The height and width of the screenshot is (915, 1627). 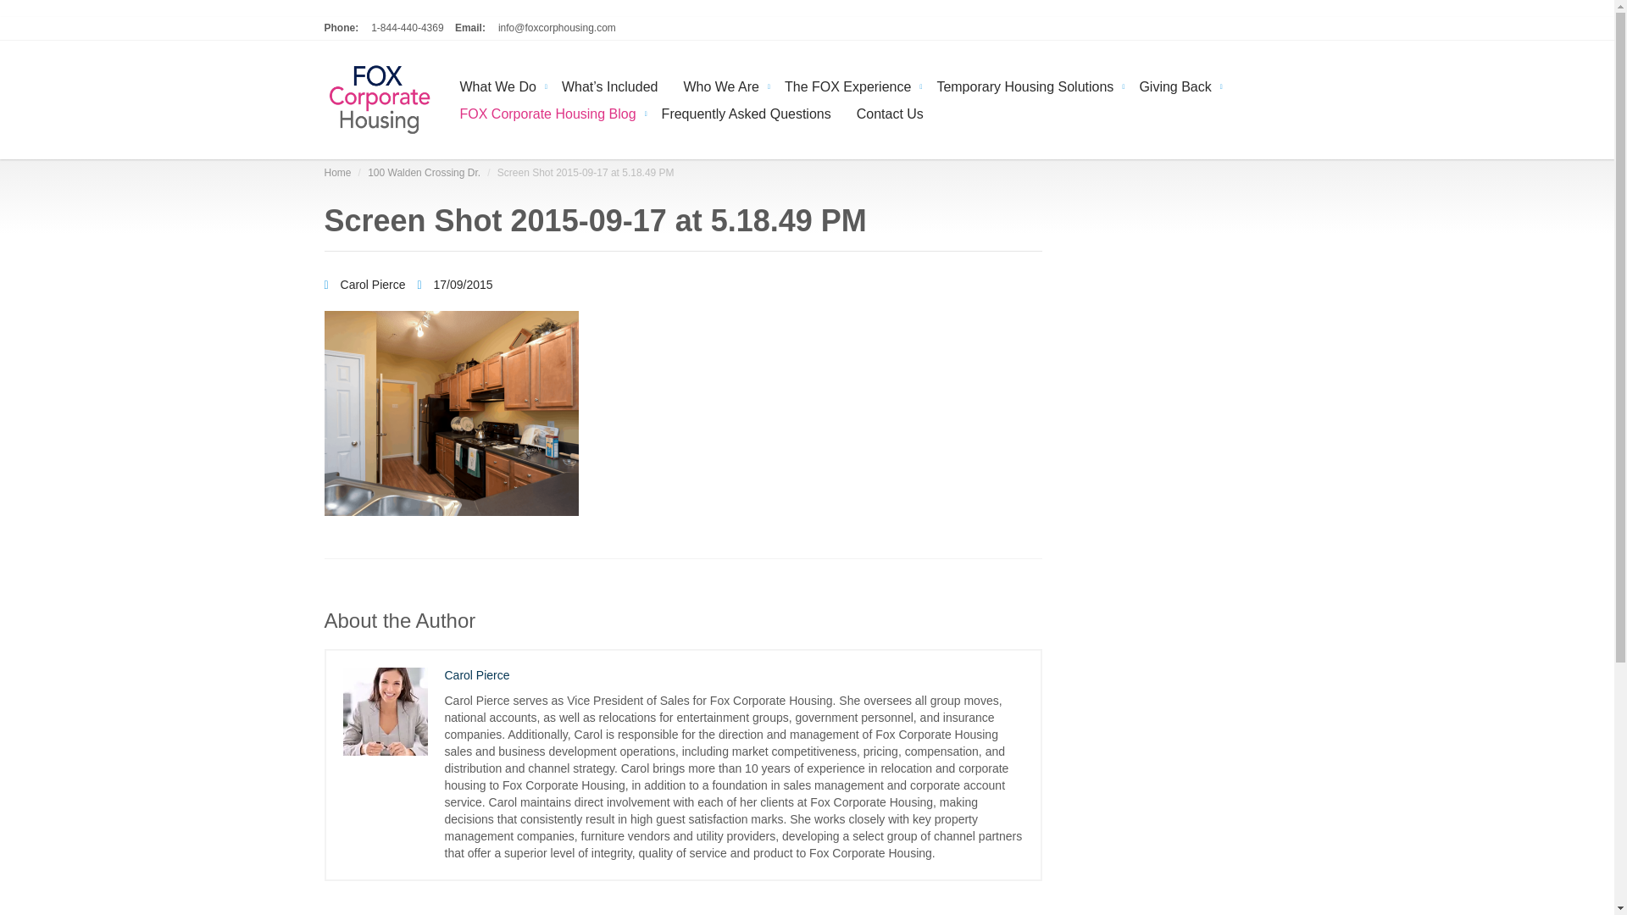 What do you see at coordinates (366, 285) in the screenshot?
I see `Carol Pierce` at bounding box center [366, 285].